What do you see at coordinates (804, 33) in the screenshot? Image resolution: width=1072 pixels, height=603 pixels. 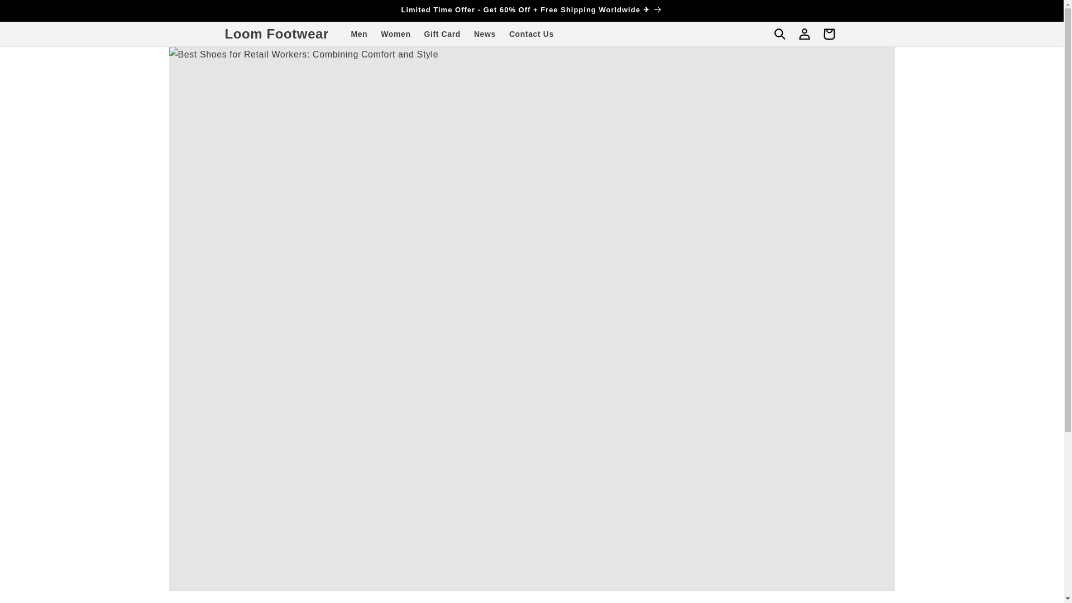 I see `Log in` at bounding box center [804, 33].